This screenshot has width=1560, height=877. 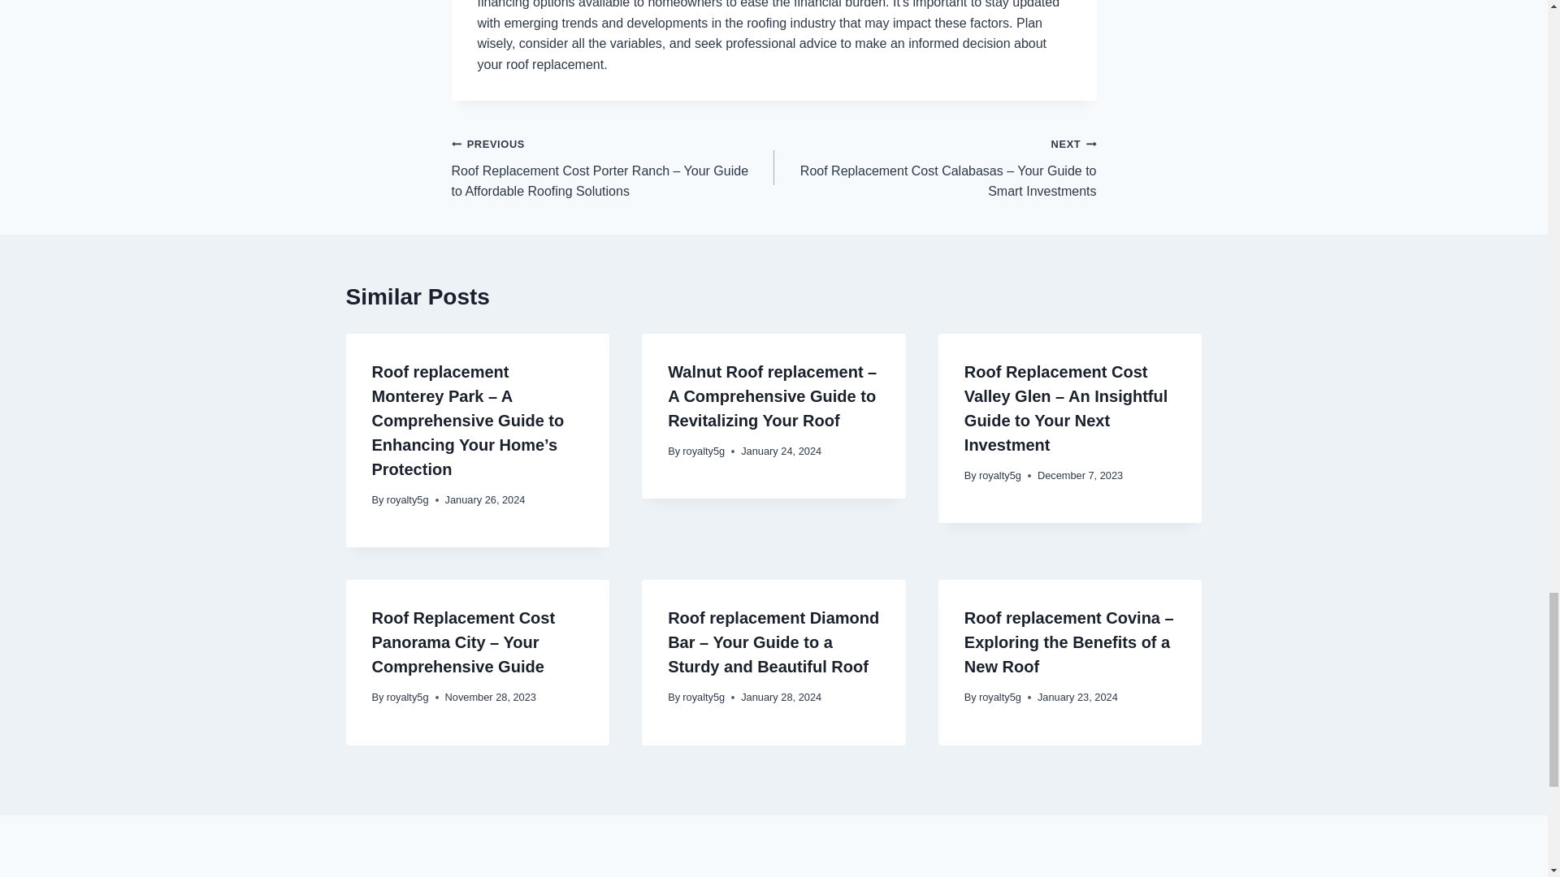 What do you see at coordinates (704, 450) in the screenshot?
I see `royalty5g` at bounding box center [704, 450].